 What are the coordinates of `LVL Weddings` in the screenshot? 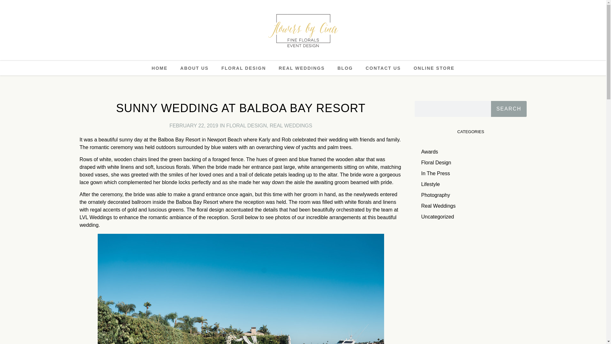 It's located at (95, 217).